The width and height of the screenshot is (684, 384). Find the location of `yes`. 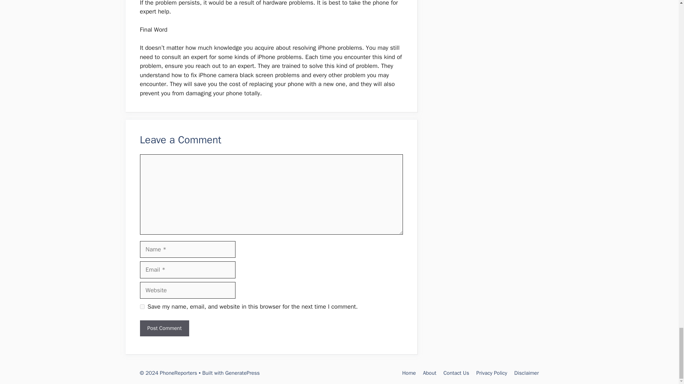

yes is located at coordinates (142, 306).